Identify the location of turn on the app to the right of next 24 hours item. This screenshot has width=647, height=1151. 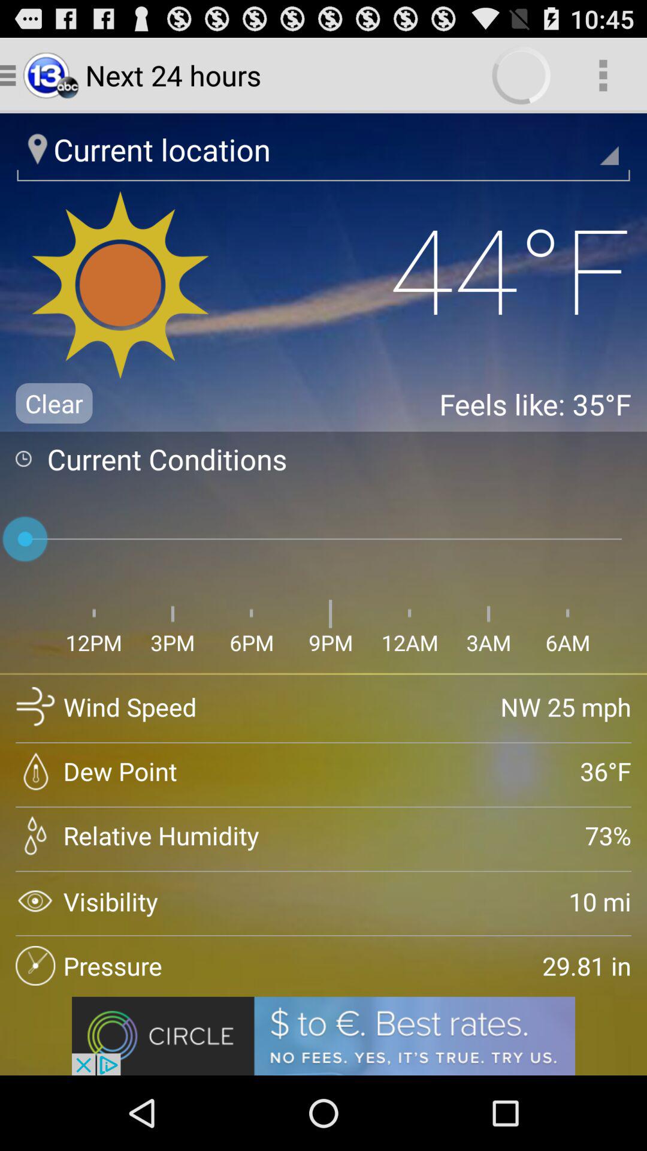
(603, 76).